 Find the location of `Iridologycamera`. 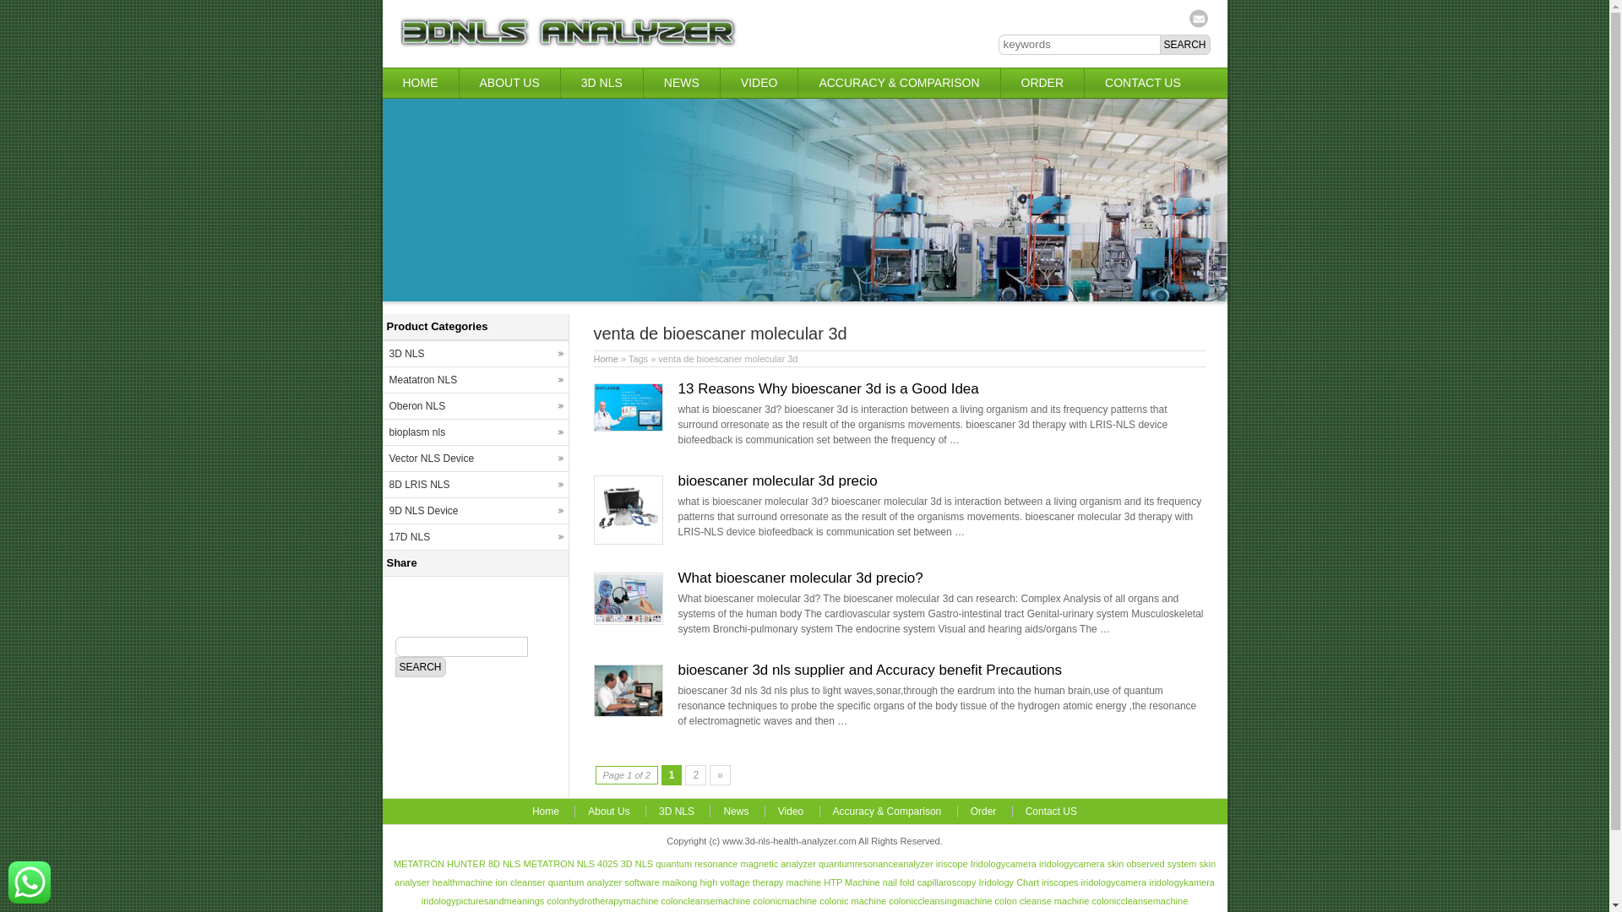

Iridologycamera is located at coordinates (1004, 864).